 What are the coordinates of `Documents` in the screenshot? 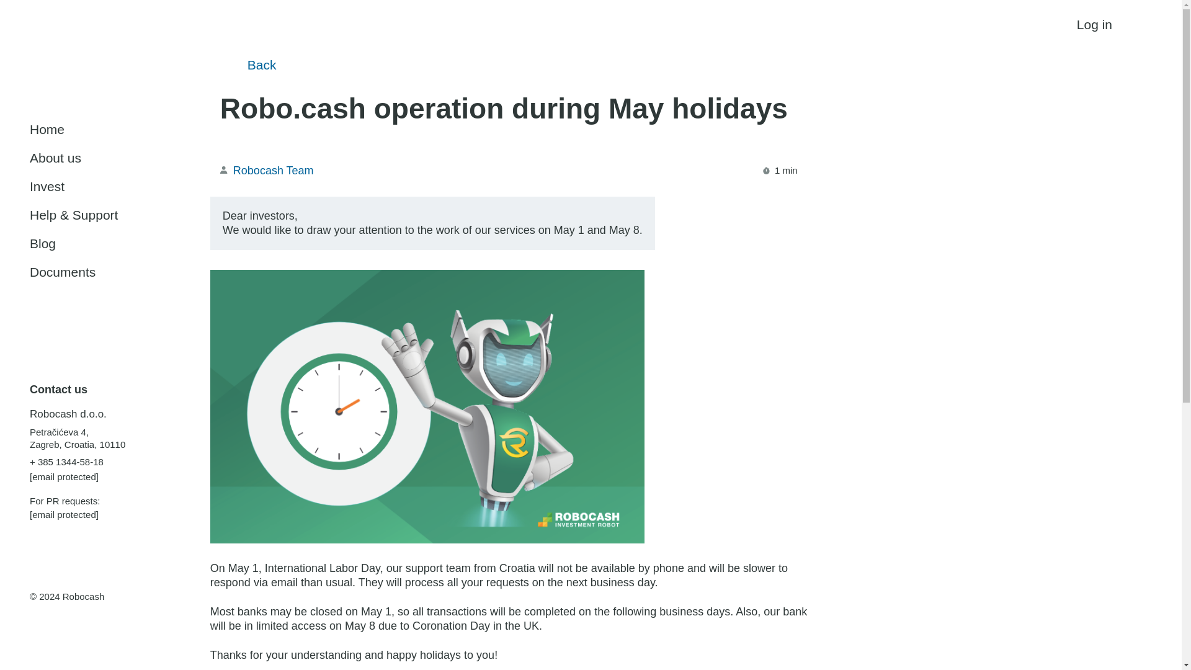 It's located at (115, 272).